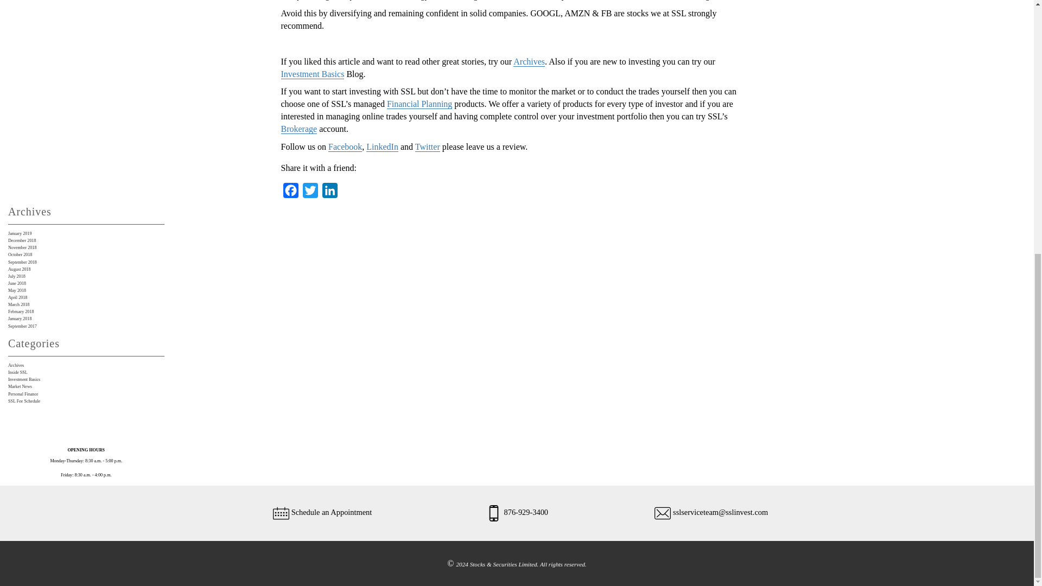 The width and height of the screenshot is (1042, 586). What do you see at coordinates (16, 277) in the screenshot?
I see `July 2018` at bounding box center [16, 277].